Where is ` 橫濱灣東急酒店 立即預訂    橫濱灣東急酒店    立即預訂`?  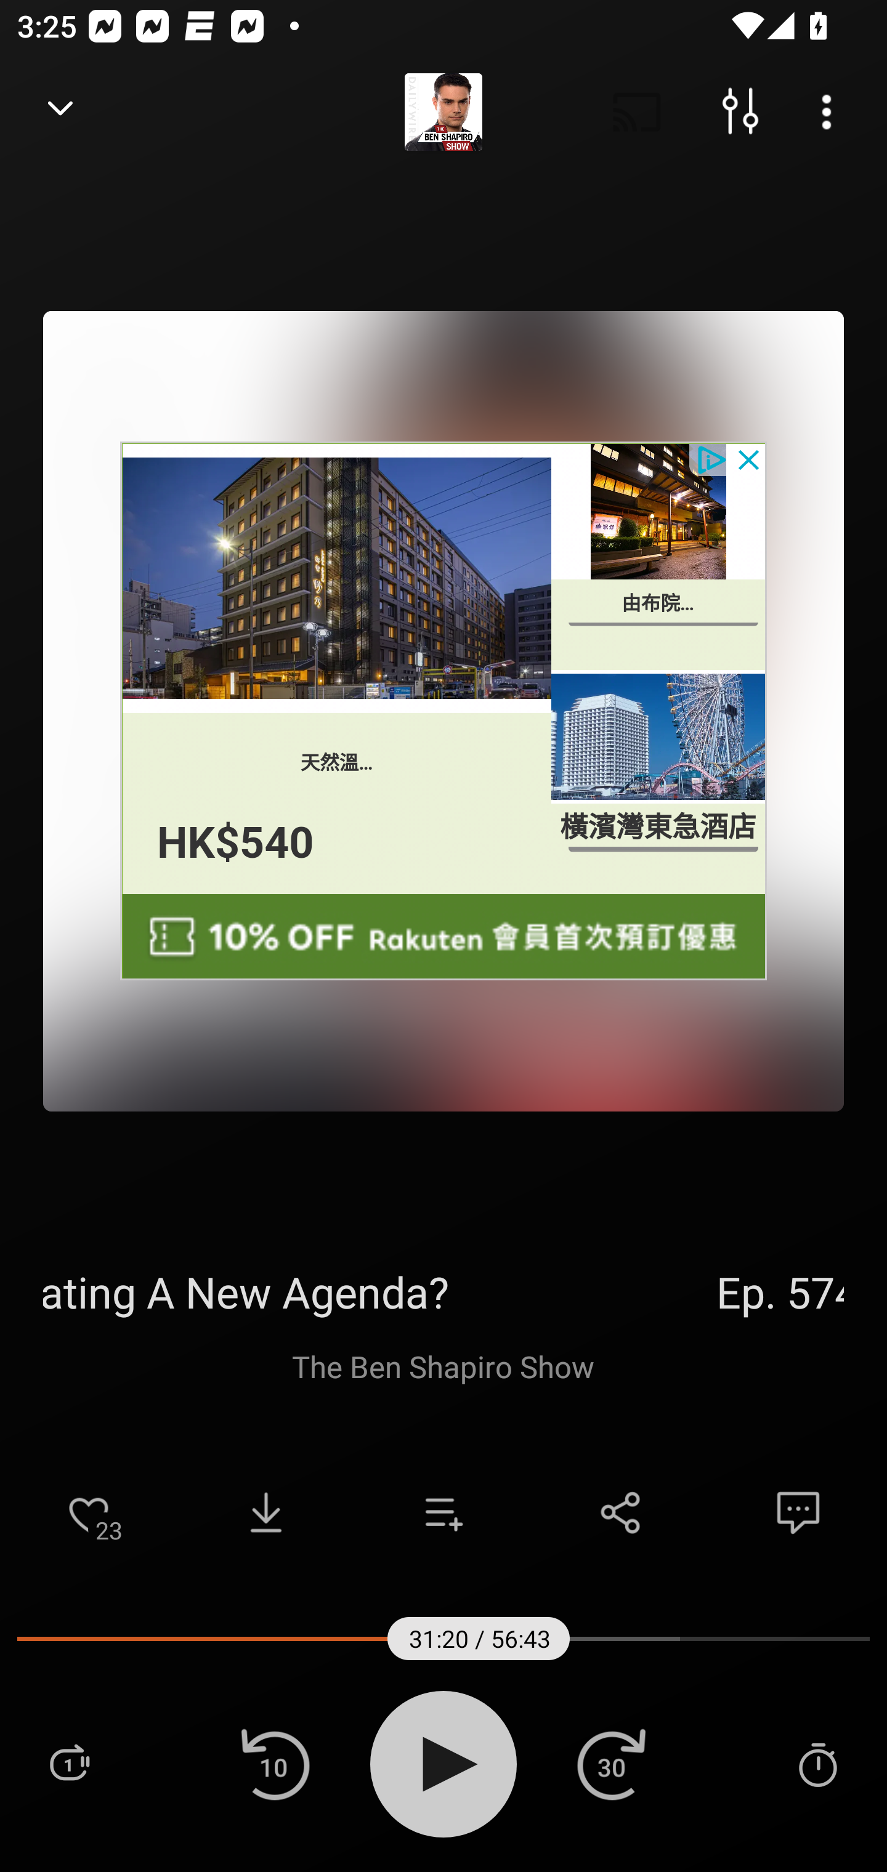
 橫濱灣東急酒店 立即預訂    橫濱灣東急酒店    立即預訂 is located at coordinates (659, 783).